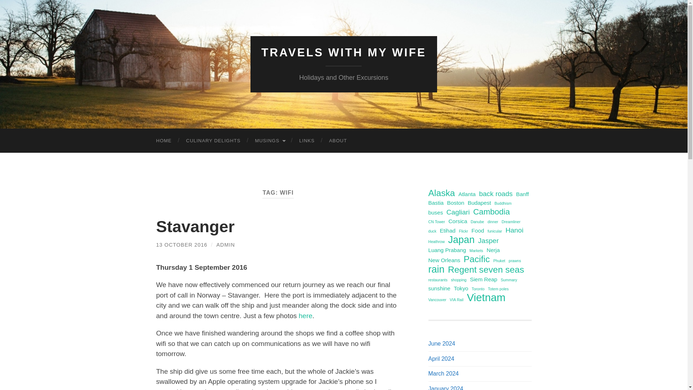 Image resolution: width=693 pixels, height=390 pixels. I want to click on Corsica, so click(458, 221).